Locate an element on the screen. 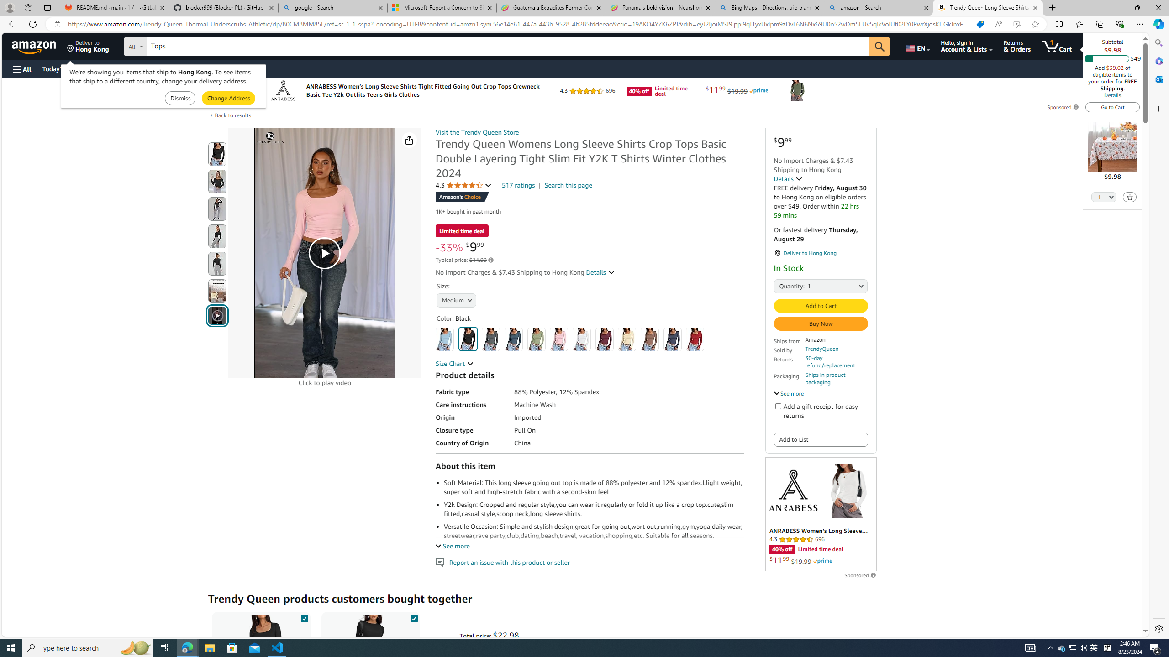 The height and width of the screenshot is (657, 1169). Hello, sign in Account & Lists is located at coordinates (966, 46).